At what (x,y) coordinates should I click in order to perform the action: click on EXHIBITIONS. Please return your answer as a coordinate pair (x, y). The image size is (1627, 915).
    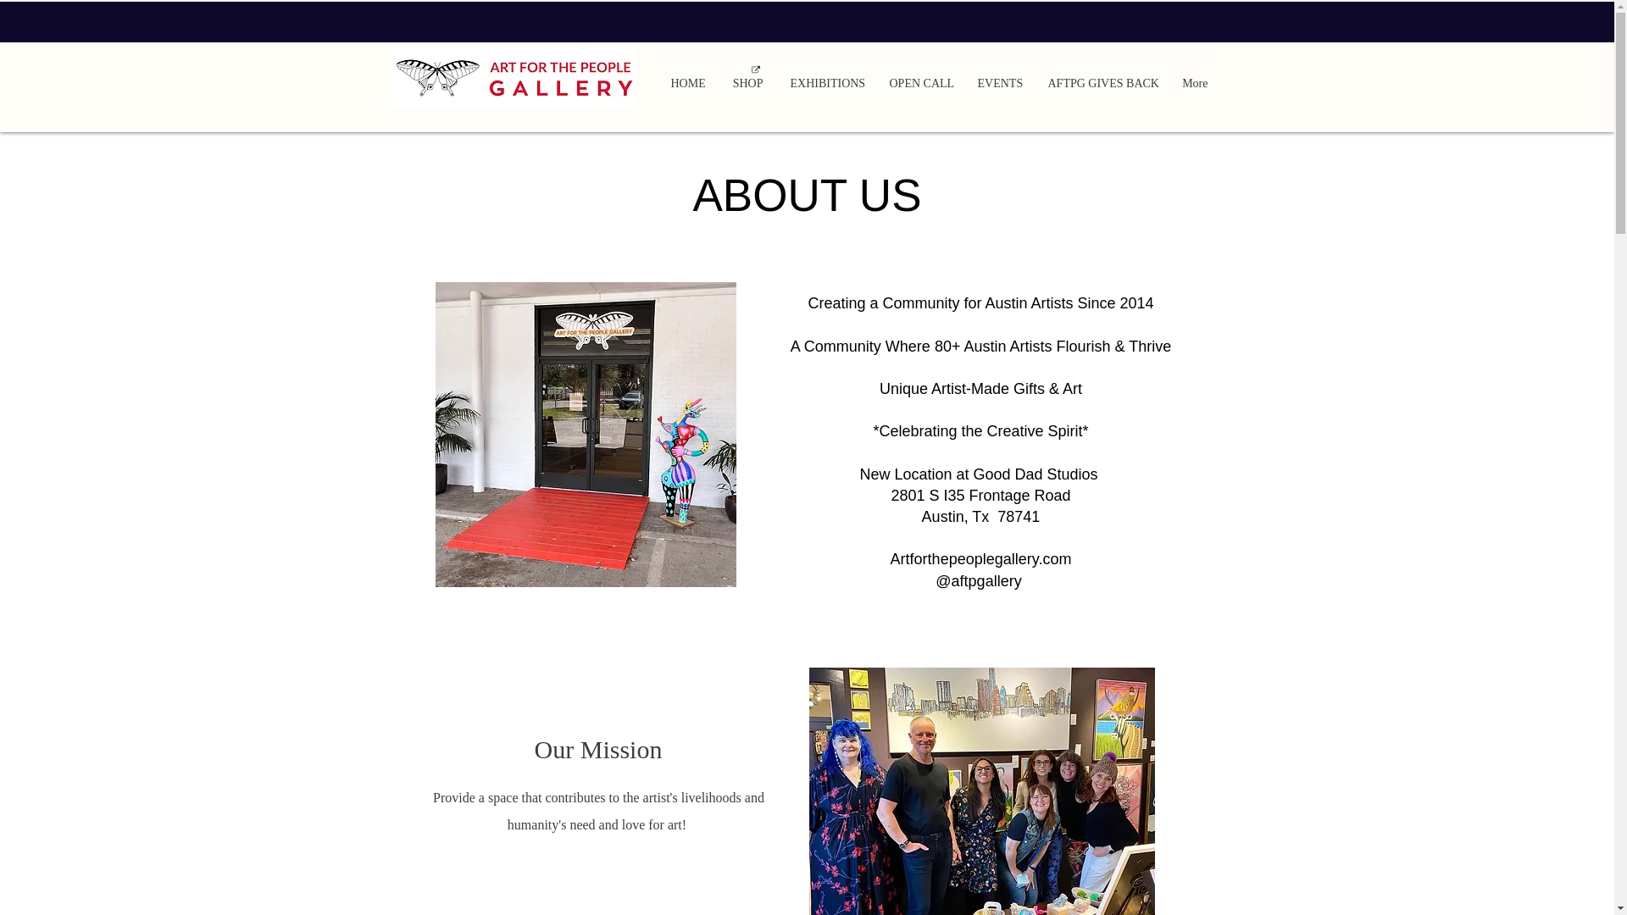
    Looking at the image, I should click on (825, 76).